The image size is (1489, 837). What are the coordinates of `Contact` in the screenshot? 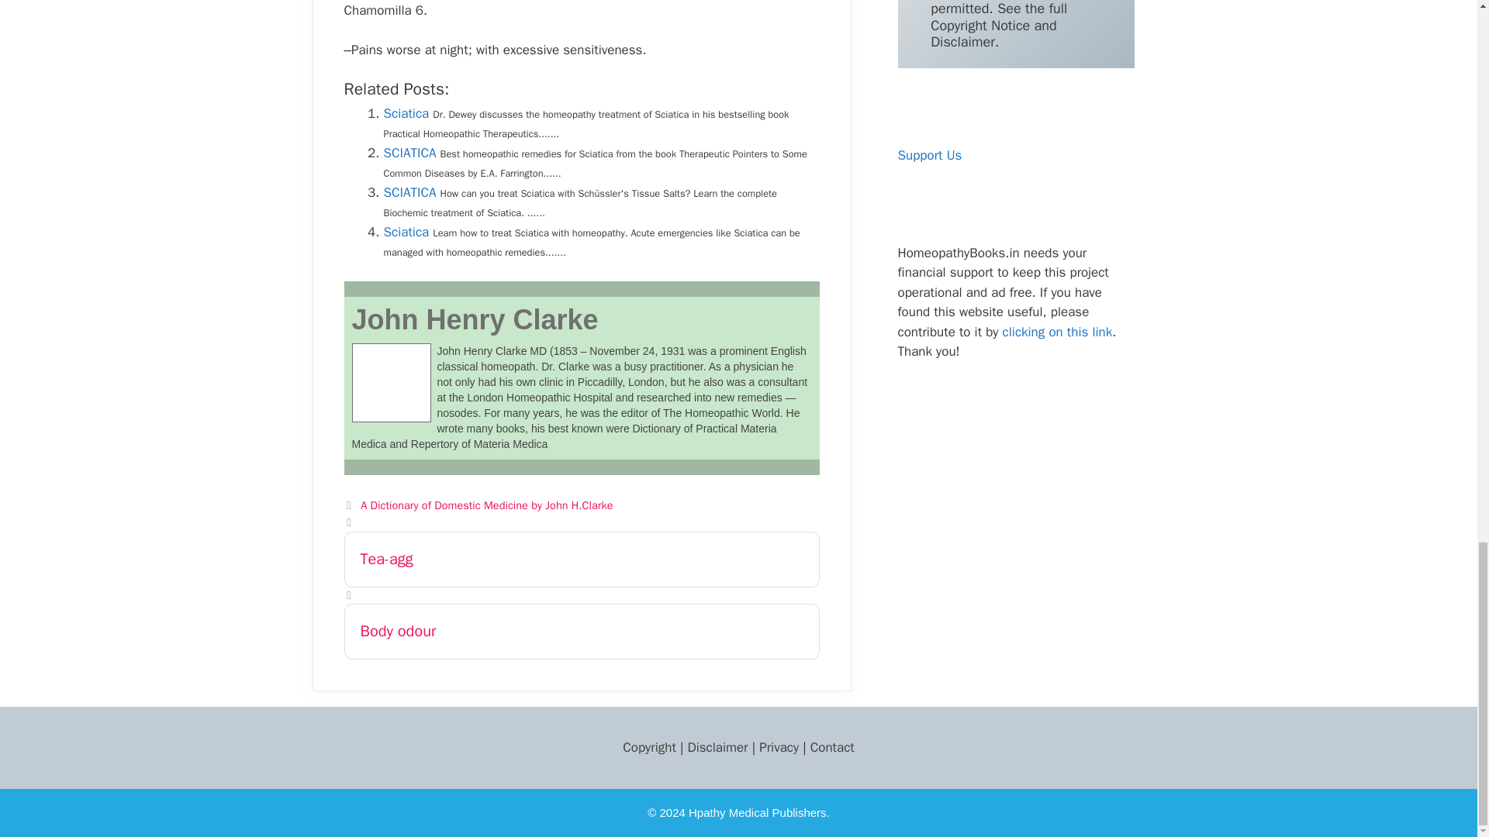 It's located at (832, 747).